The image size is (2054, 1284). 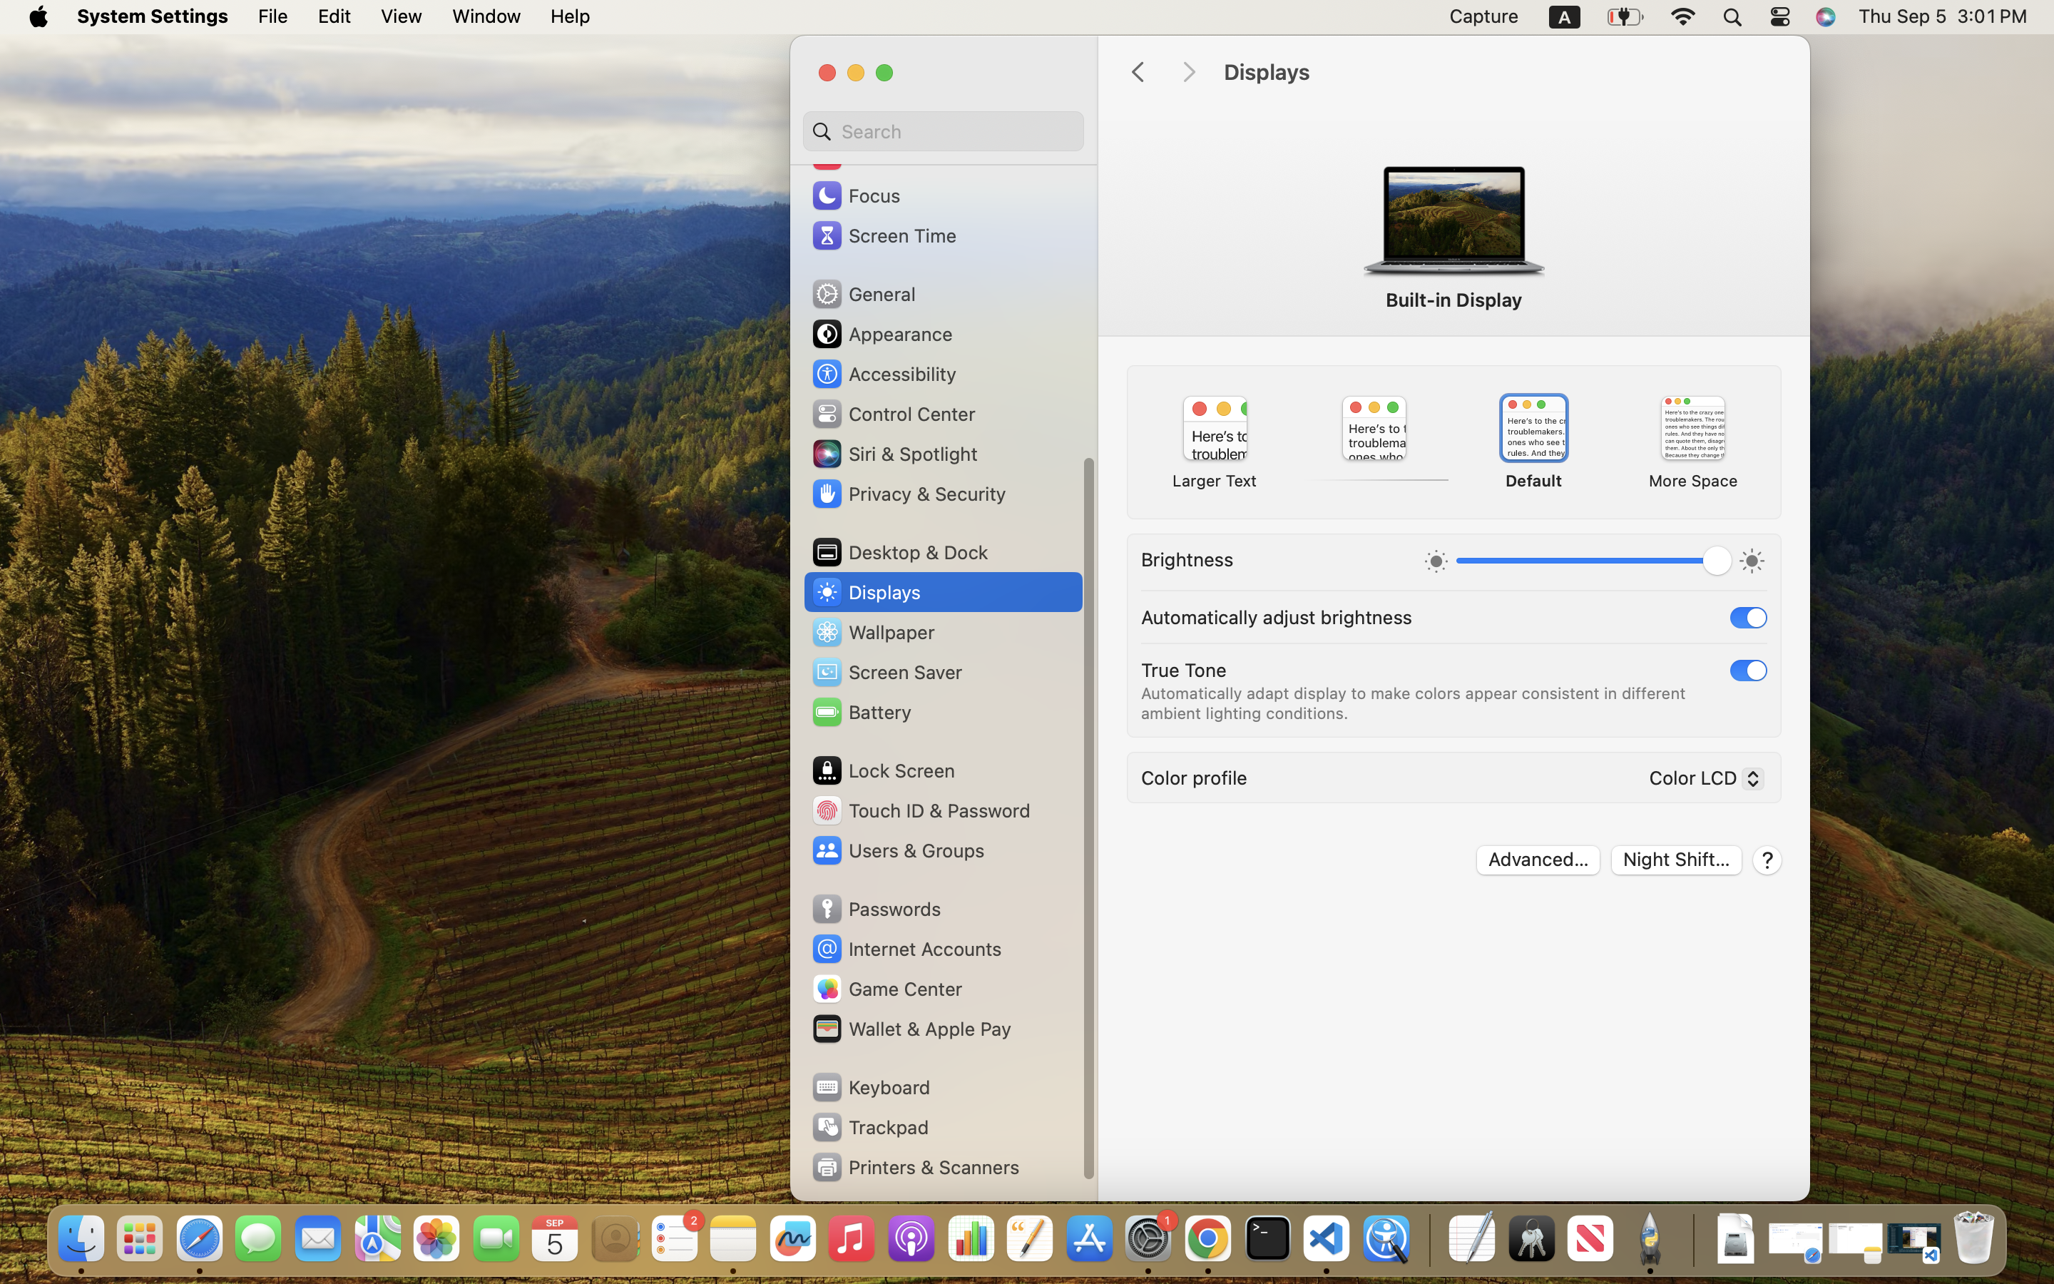 What do you see at coordinates (1502, 73) in the screenshot?
I see `Displays` at bounding box center [1502, 73].